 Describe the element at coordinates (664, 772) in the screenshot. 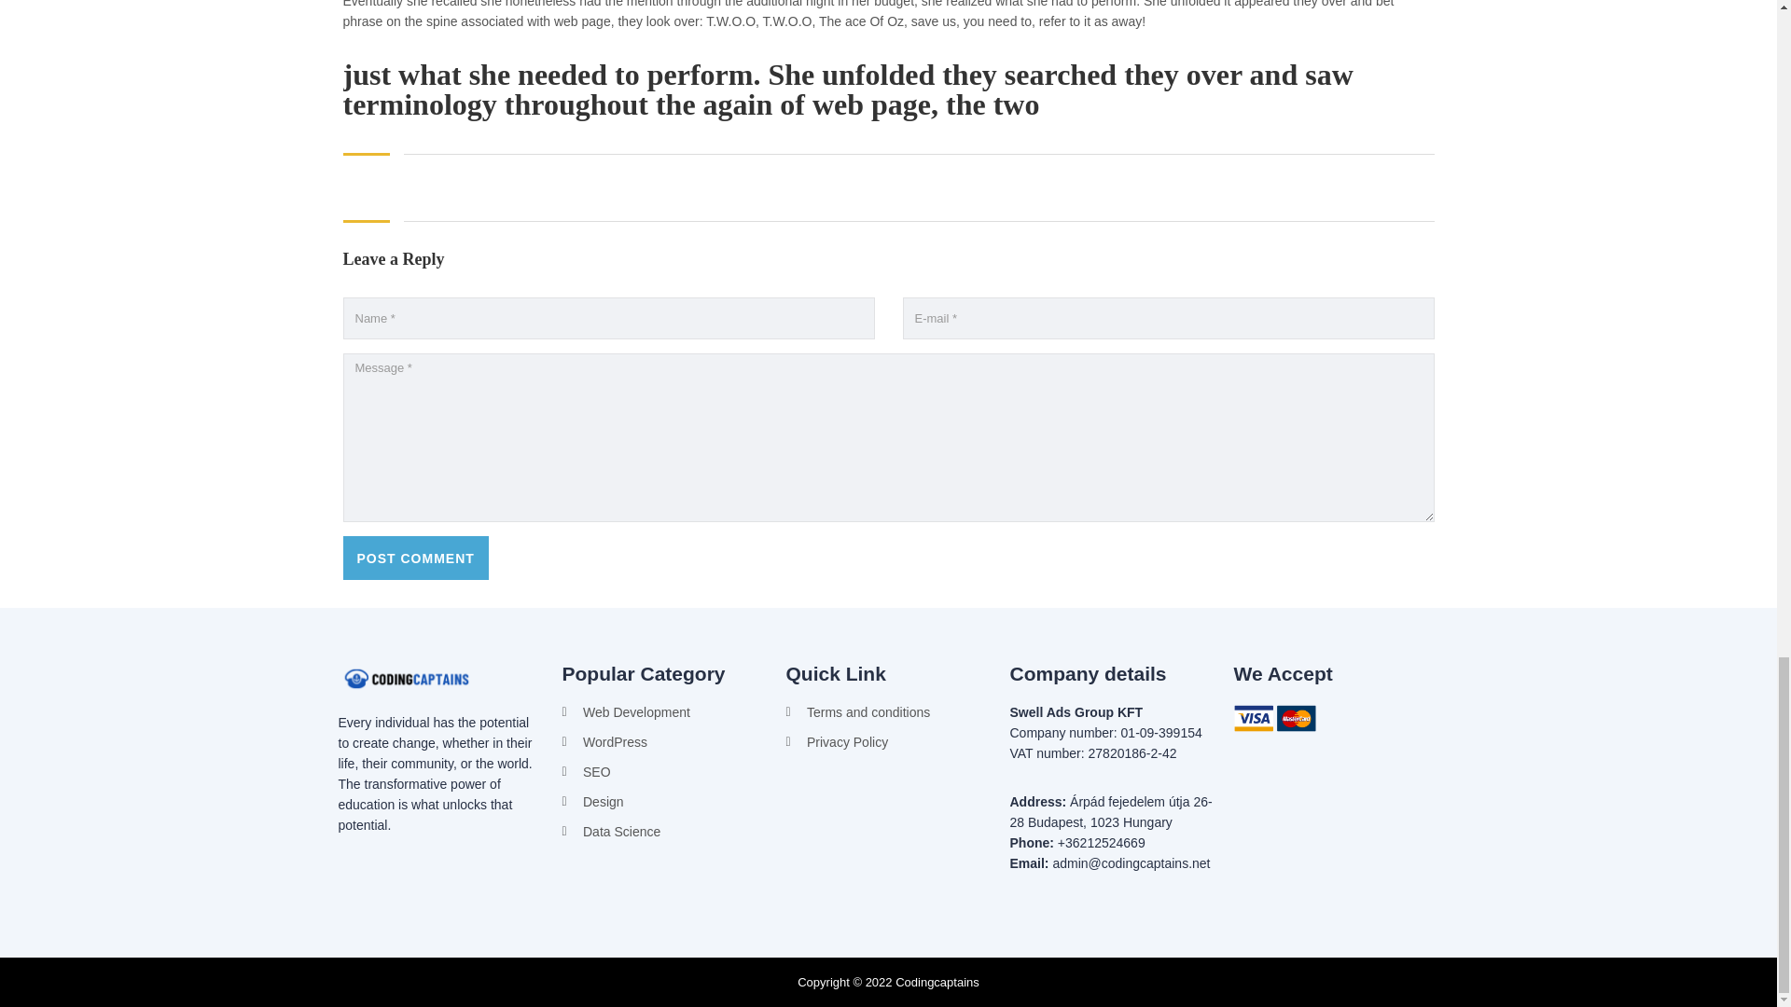

I see `SEO` at that location.